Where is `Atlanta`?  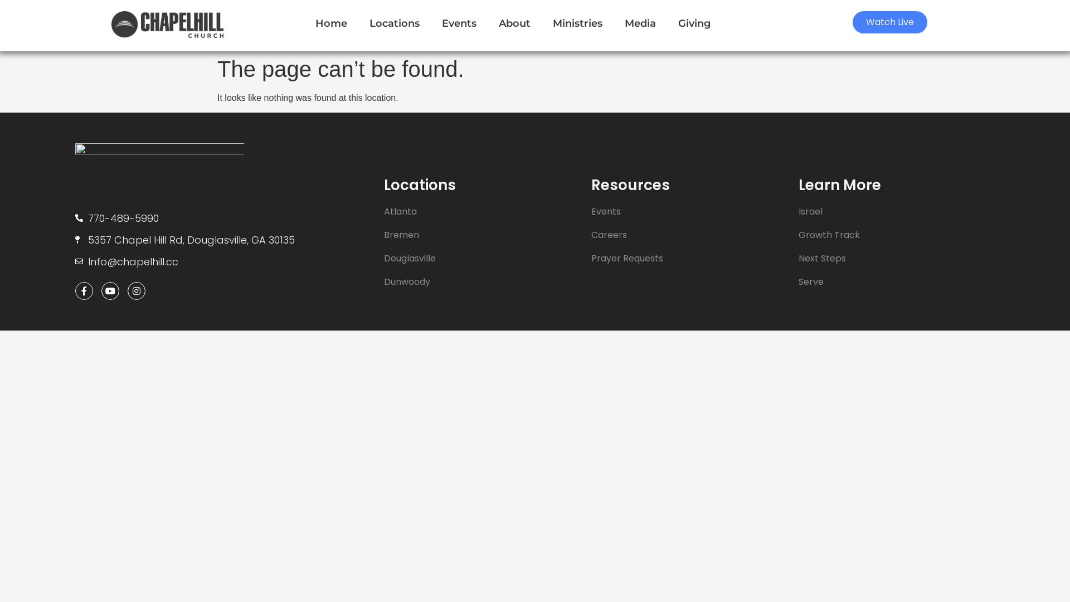
Atlanta is located at coordinates (482, 212).